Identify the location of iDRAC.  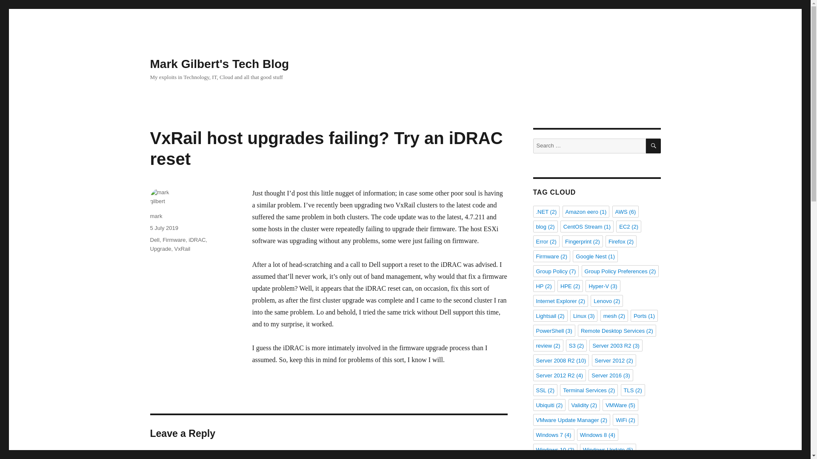
(197, 240).